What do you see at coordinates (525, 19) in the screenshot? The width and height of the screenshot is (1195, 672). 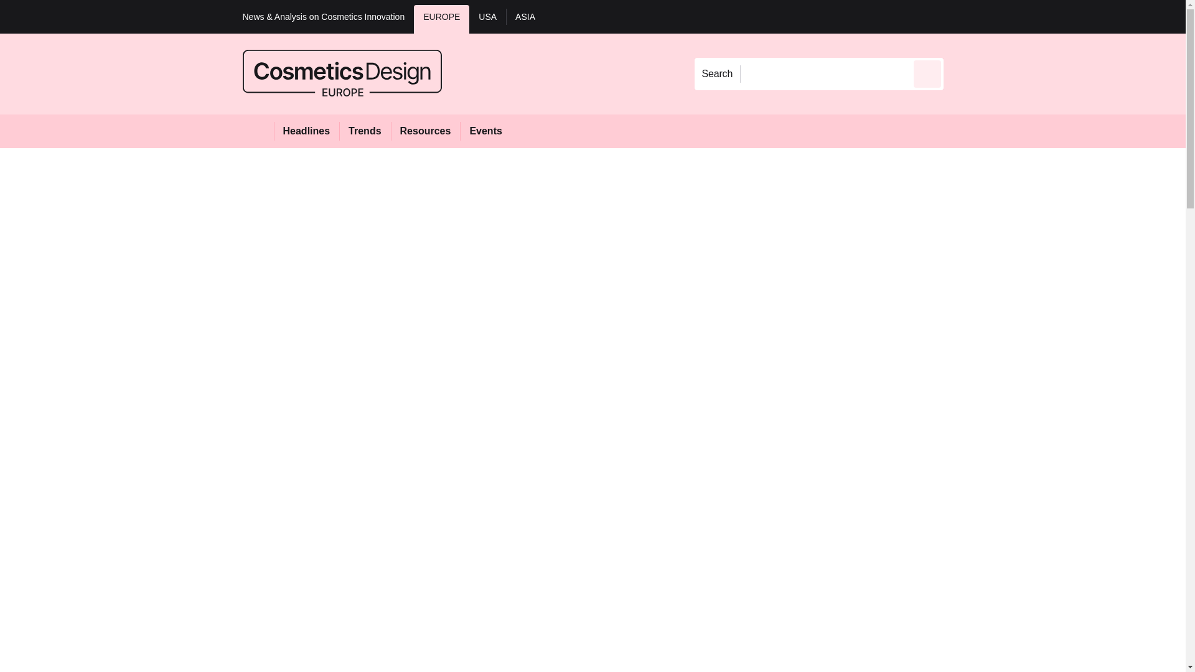 I see `ASIA` at bounding box center [525, 19].